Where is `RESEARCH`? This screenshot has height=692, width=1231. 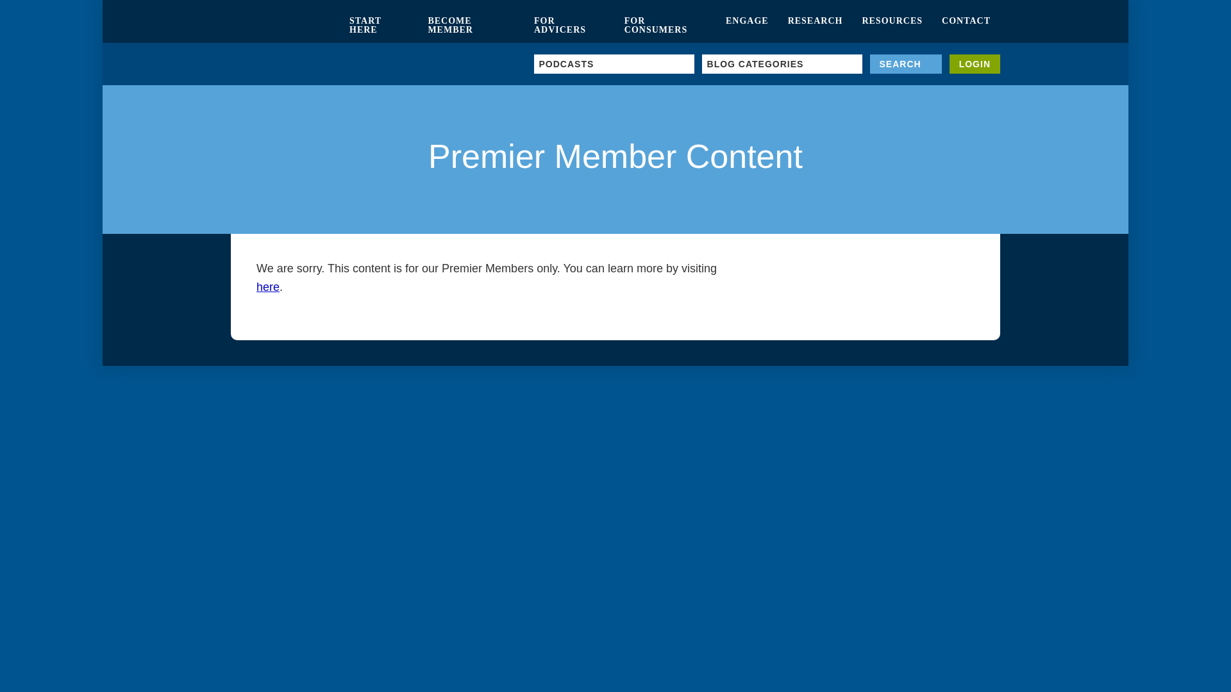 RESEARCH is located at coordinates (816, 26).